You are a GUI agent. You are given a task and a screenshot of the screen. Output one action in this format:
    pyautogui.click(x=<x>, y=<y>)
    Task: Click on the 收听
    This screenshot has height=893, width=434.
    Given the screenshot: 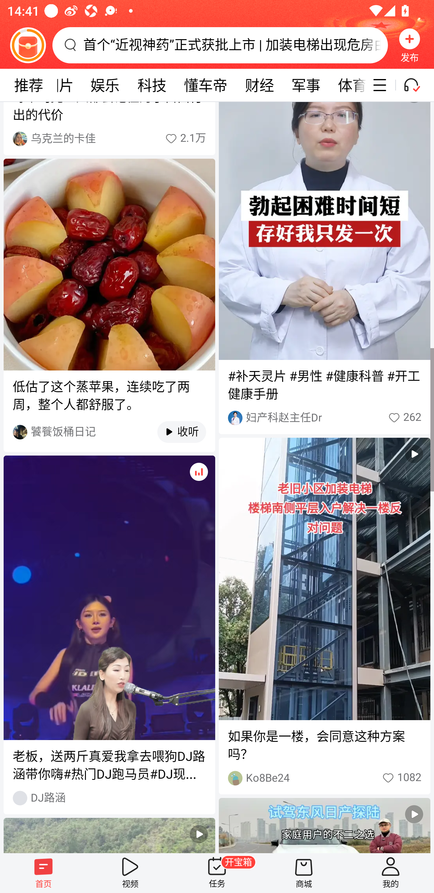 What is the action you would take?
    pyautogui.click(x=176, y=432)
    